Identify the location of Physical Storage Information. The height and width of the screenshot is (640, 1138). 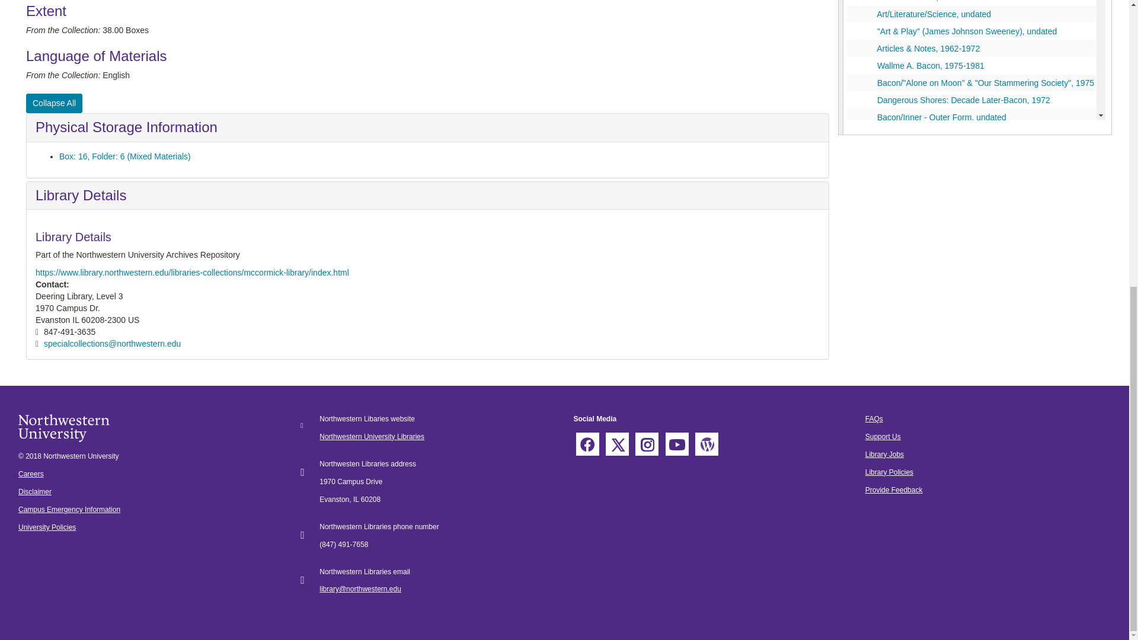
(126, 127).